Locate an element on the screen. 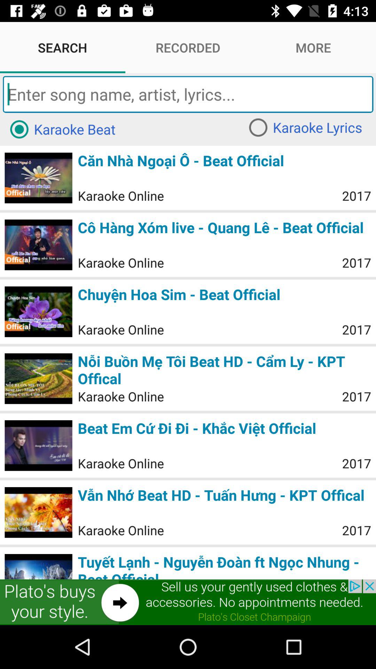 The image size is (376, 669). enter the word is located at coordinates (188, 94).